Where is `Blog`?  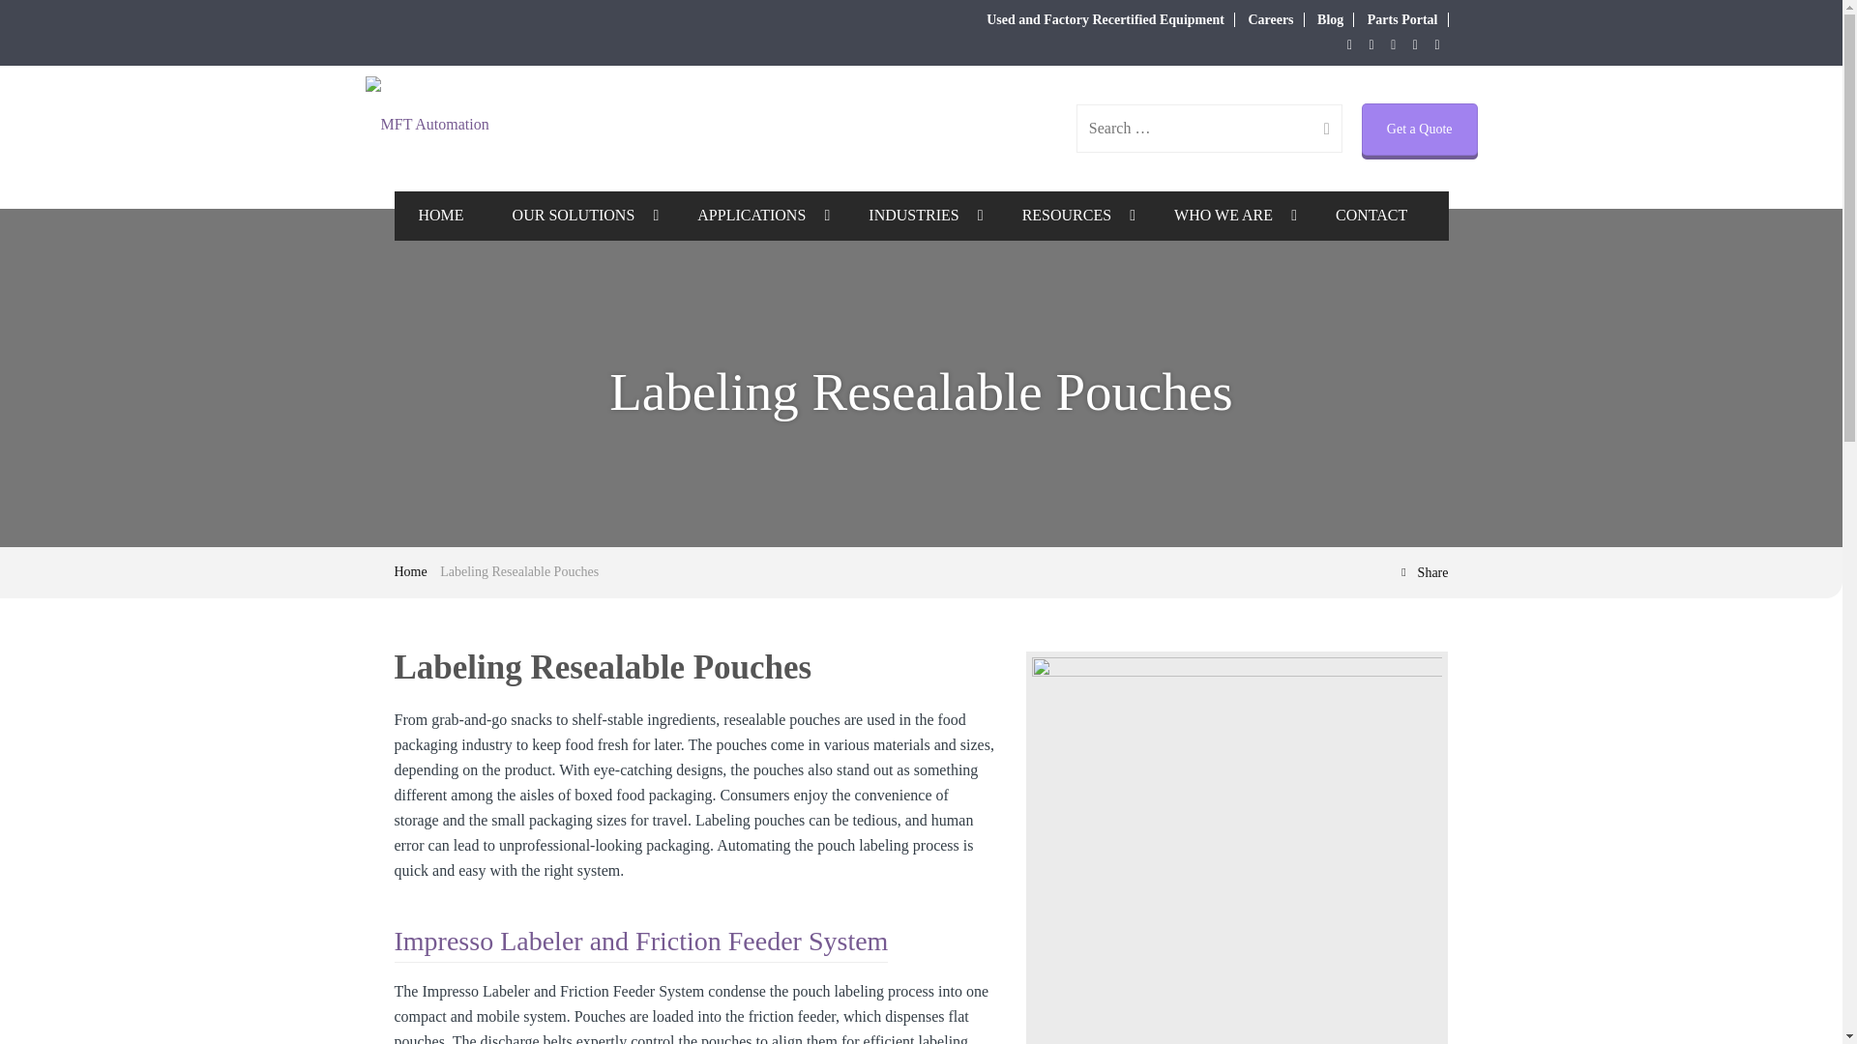 Blog is located at coordinates (1329, 19).